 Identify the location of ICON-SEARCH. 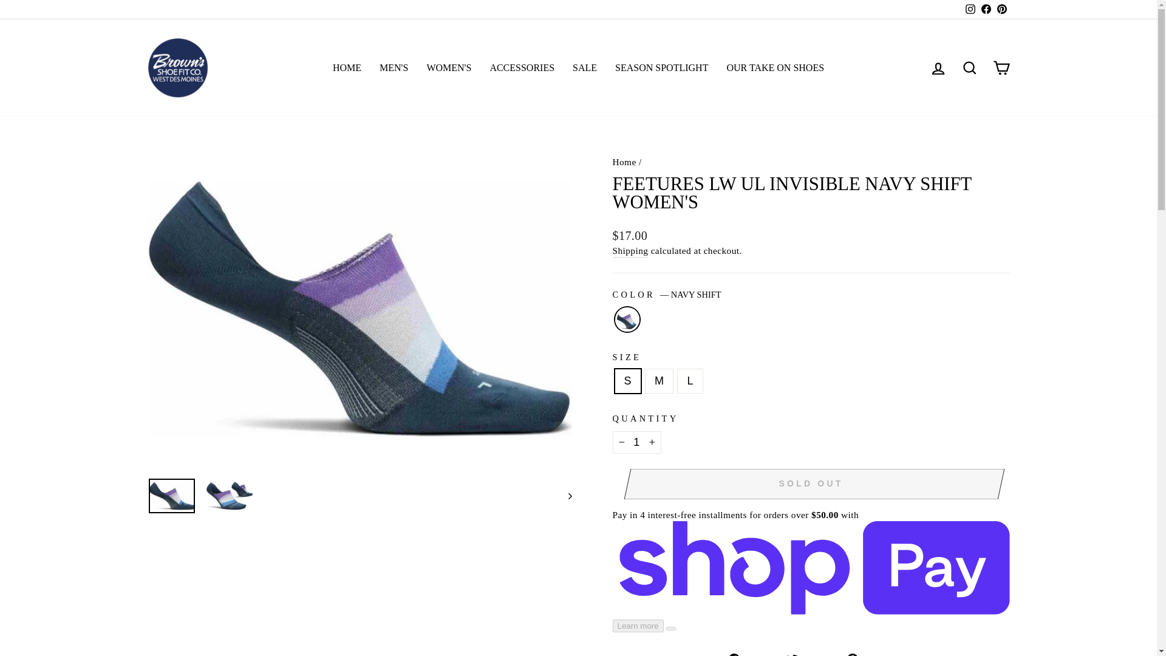
(969, 68).